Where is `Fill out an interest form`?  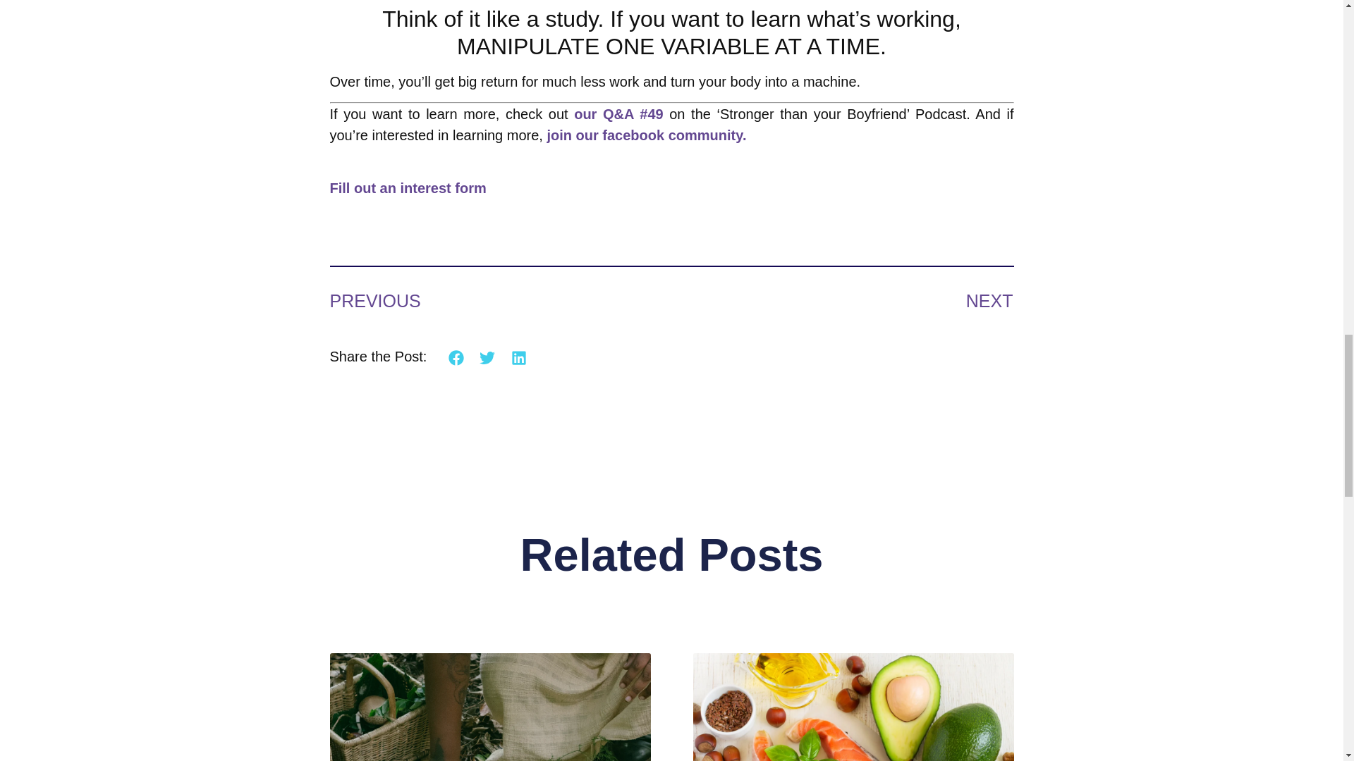
Fill out an interest form is located at coordinates (408, 198).